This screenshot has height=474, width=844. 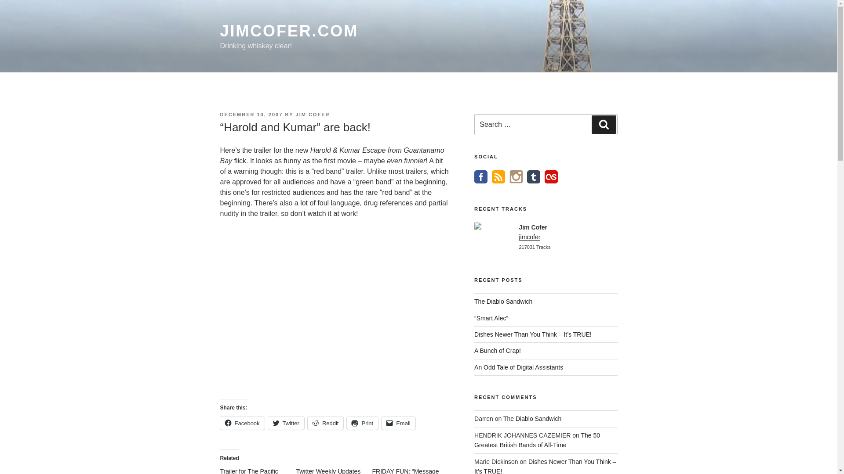 What do you see at coordinates (362, 423) in the screenshot?
I see `Click to print` at bounding box center [362, 423].